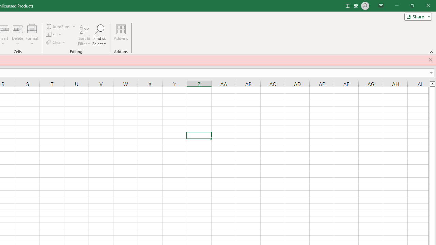 The image size is (436, 245). What do you see at coordinates (54, 35) in the screenshot?
I see `Fill` at bounding box center [54, 35].